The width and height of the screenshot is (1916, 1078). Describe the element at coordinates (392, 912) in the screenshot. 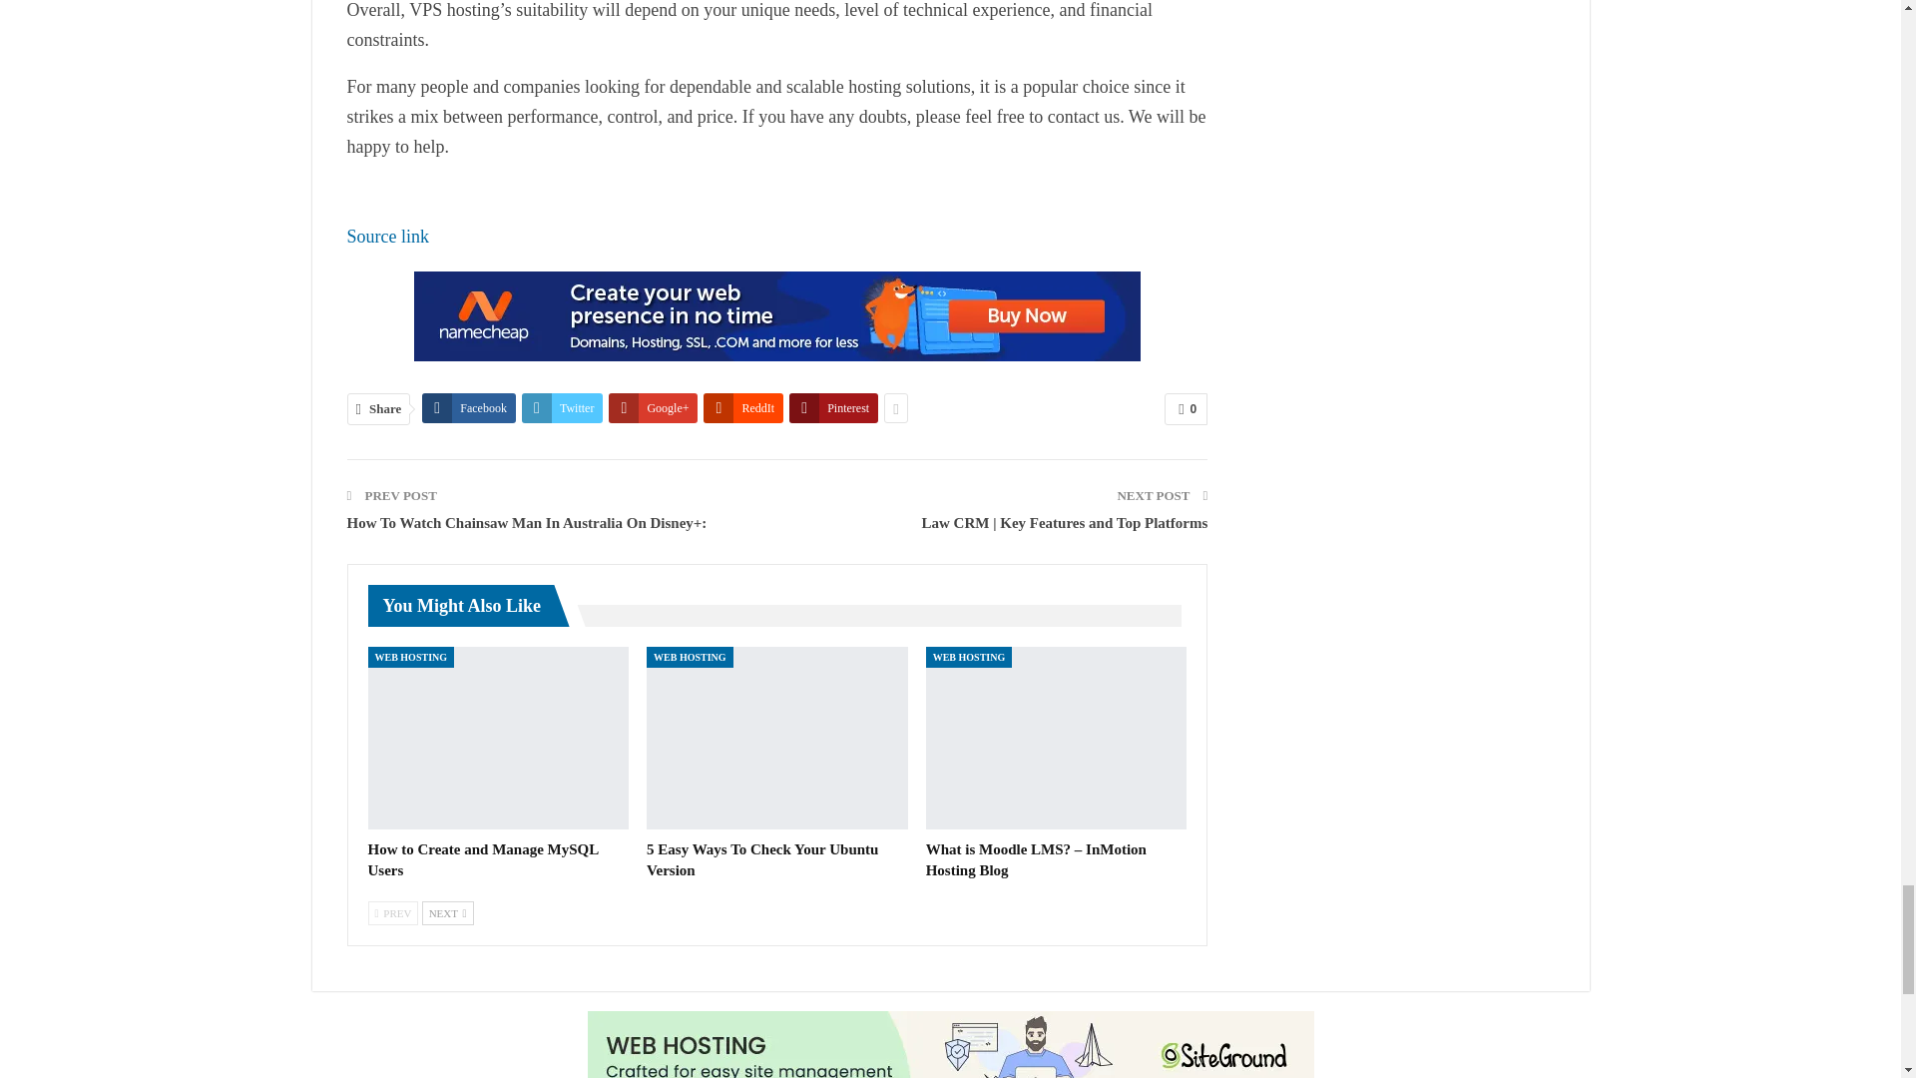

I see `Previous` at that location.